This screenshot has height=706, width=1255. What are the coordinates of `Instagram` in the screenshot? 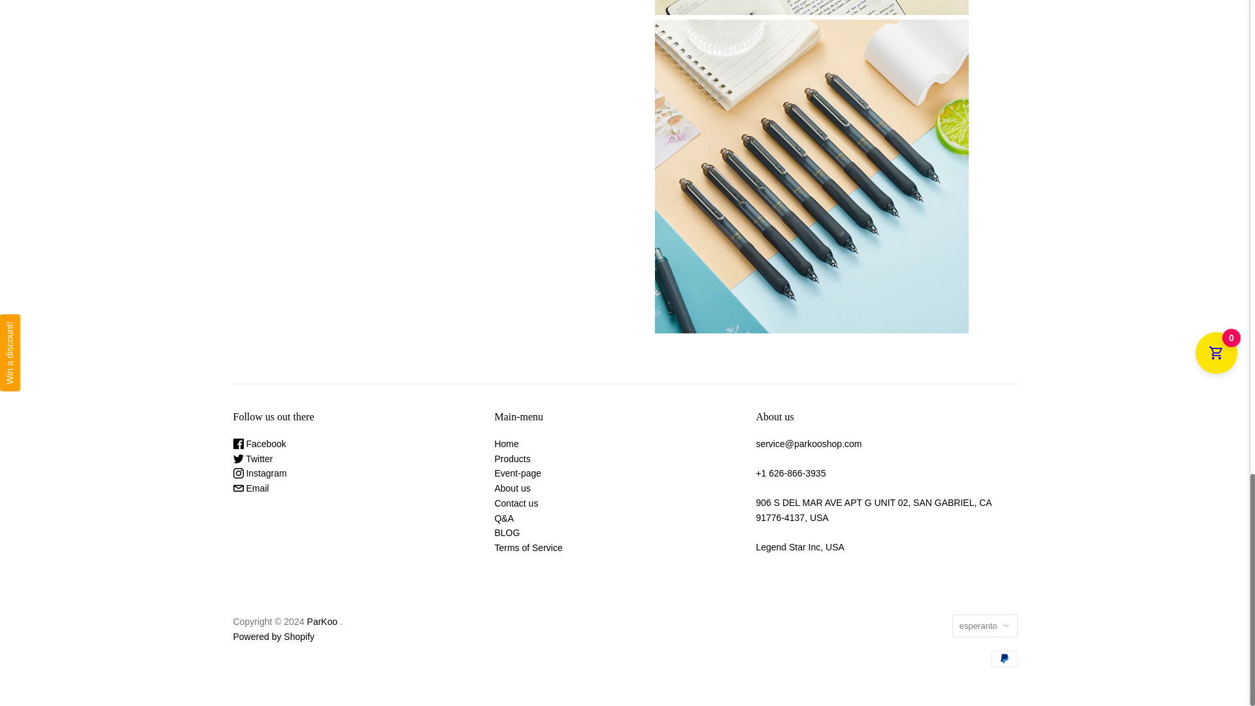 It's located at (259, 473).